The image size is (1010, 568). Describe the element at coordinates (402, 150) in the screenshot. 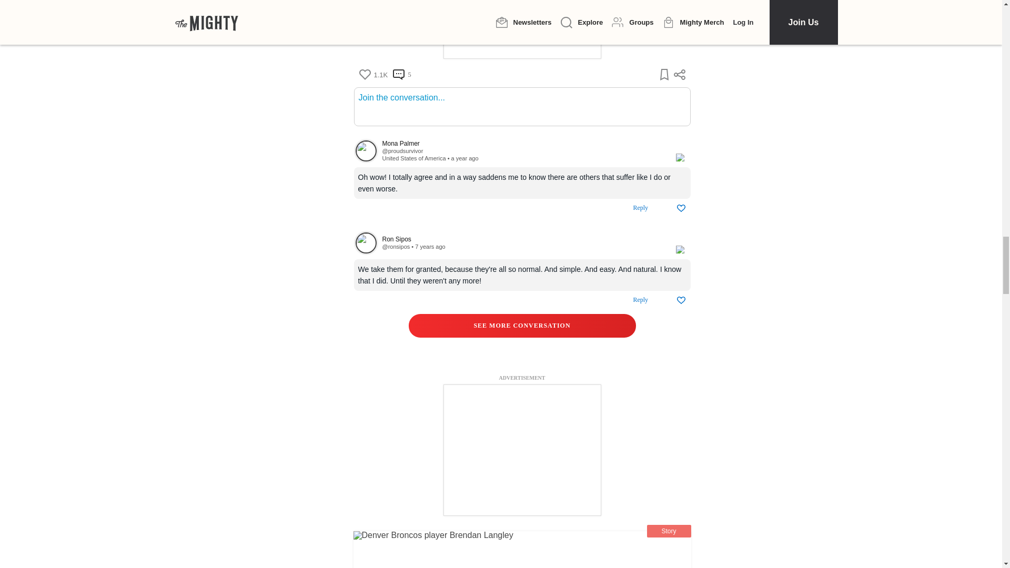

I see `View their profile` at that location.